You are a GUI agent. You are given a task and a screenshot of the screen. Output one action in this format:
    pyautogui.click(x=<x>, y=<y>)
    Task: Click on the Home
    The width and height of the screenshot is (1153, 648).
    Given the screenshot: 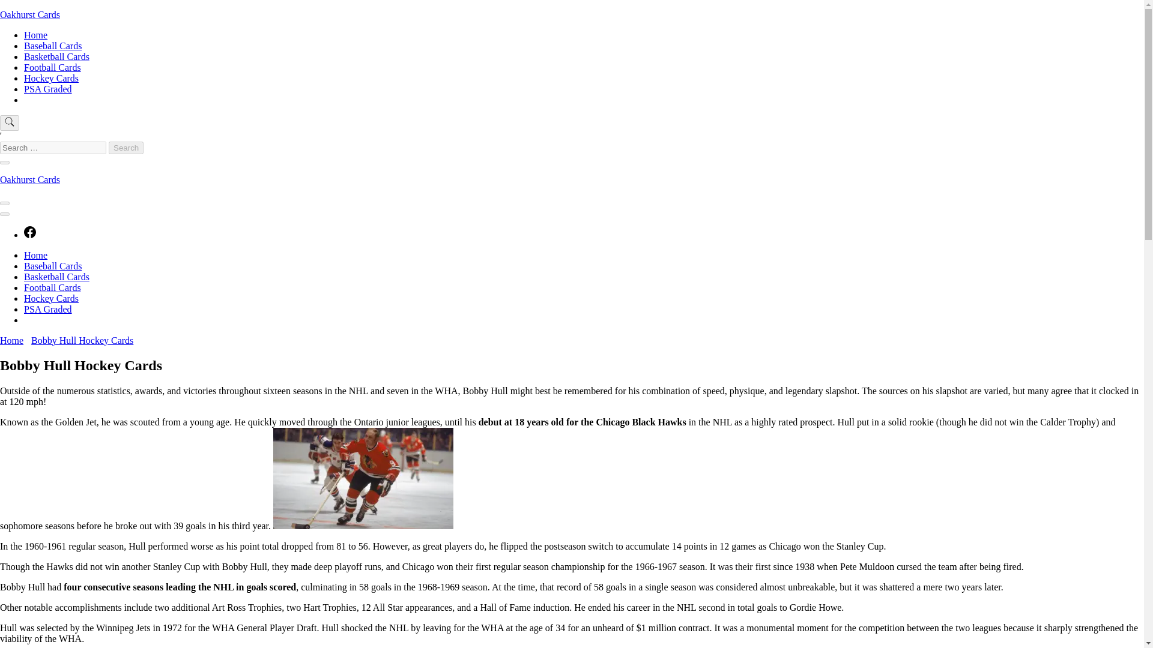 What is the action you would take?
    pyautogui.click(x=11, y=340)
    